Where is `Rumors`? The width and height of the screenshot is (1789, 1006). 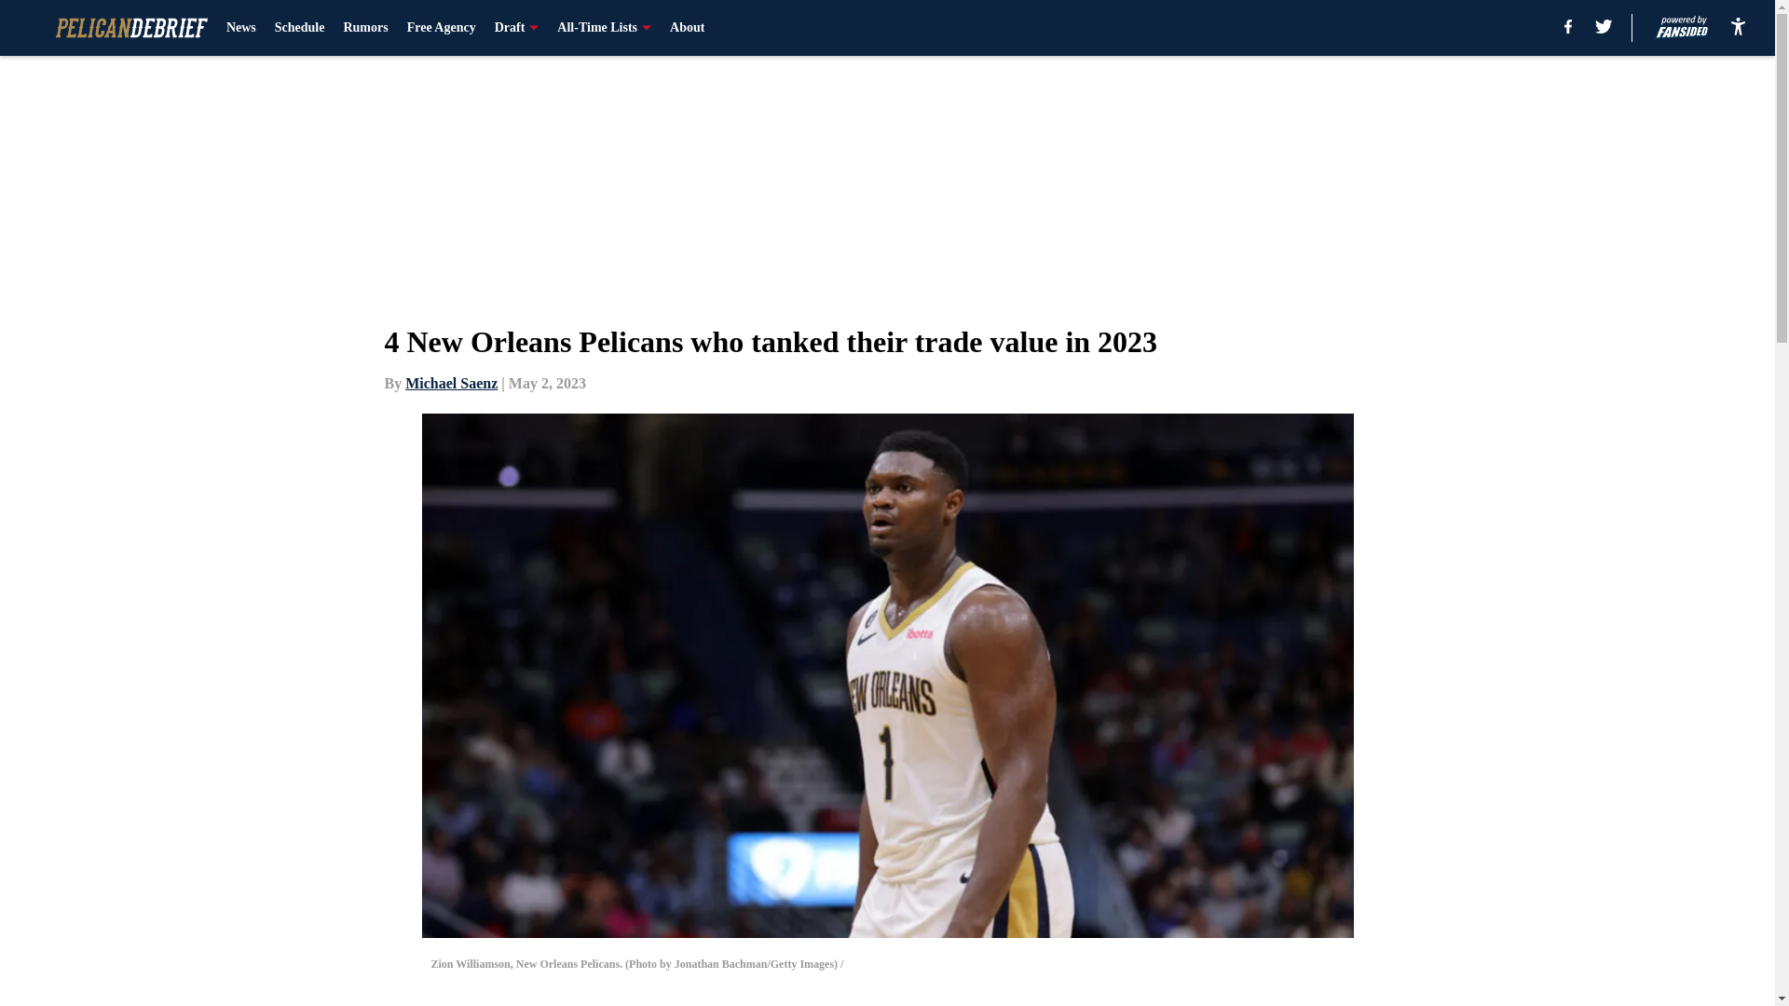 Rumors is located at coordinates (365, 28).